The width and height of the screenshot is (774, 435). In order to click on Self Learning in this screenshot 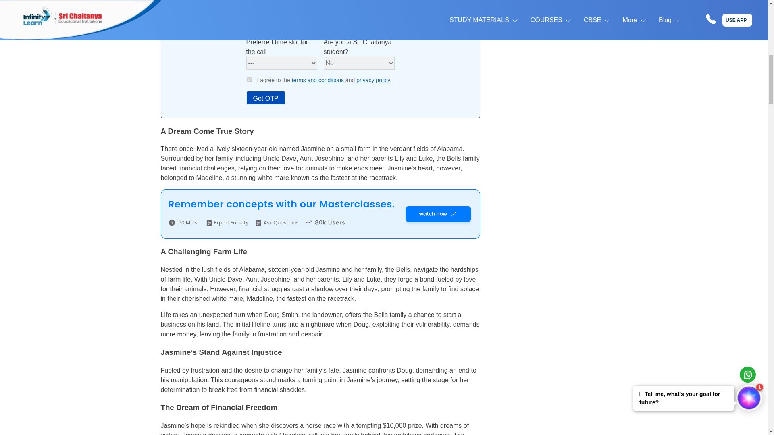, I will do `click(712, 116)`.